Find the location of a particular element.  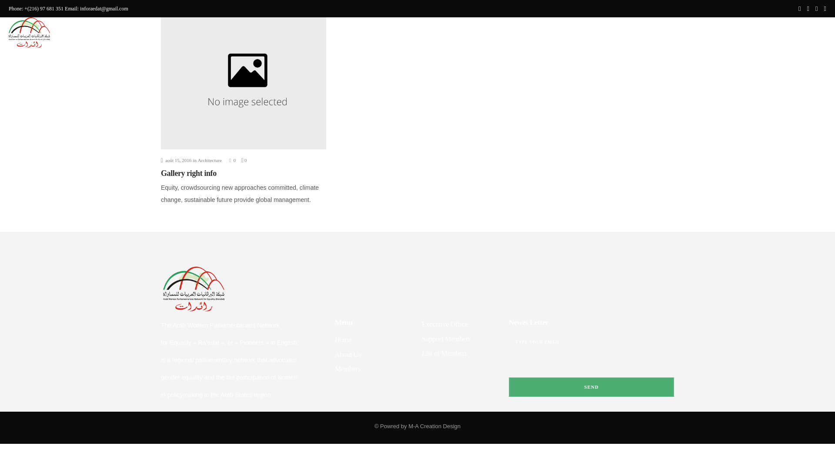

About Us is located at coordinates (655, 33).